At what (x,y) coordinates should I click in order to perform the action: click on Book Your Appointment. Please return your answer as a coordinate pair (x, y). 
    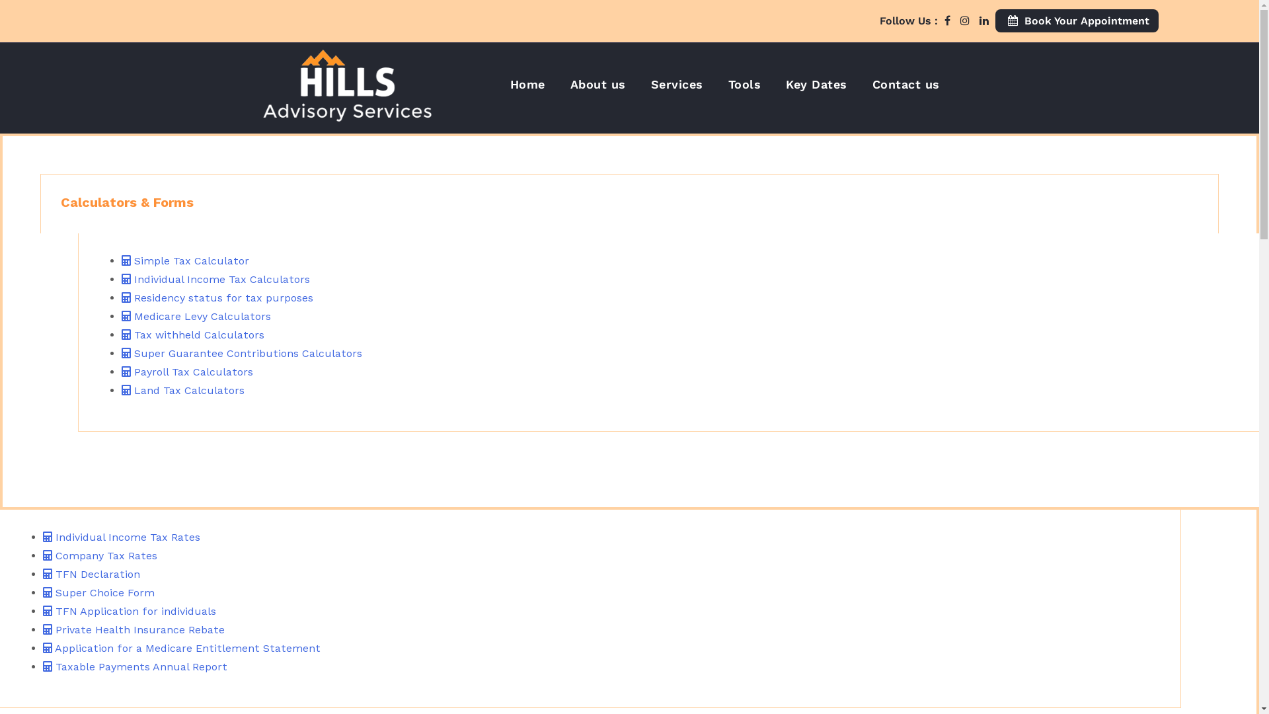
    Looking at the image, I should click on (1077, 21).